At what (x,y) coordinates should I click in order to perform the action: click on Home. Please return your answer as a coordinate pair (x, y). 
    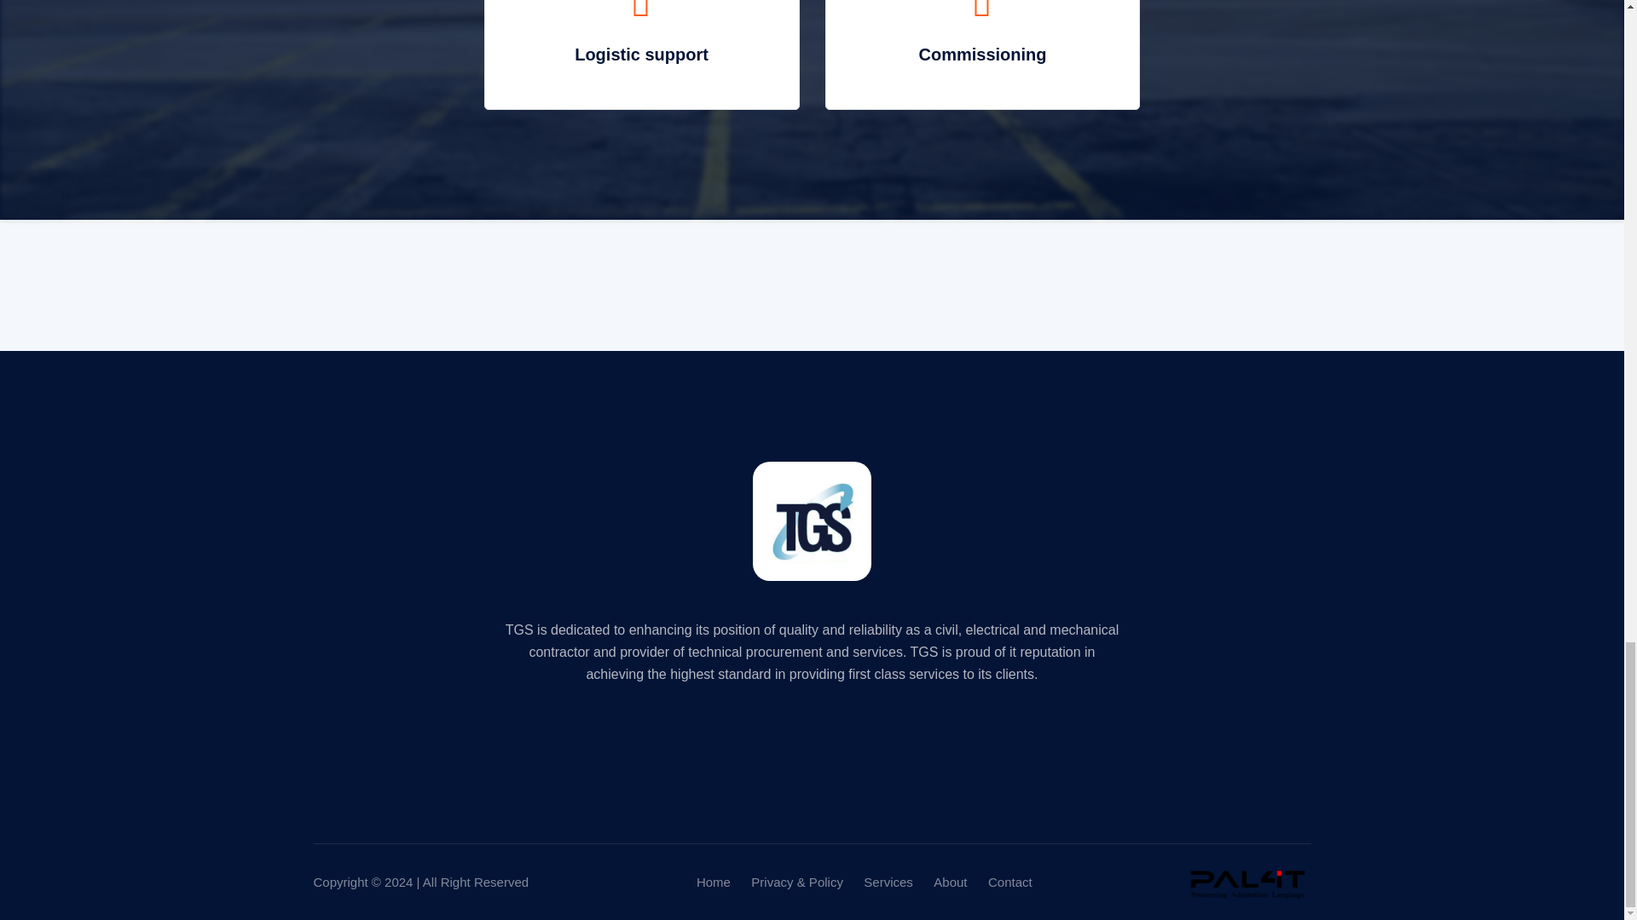
    Looking at the image, I should click on (713, 883).